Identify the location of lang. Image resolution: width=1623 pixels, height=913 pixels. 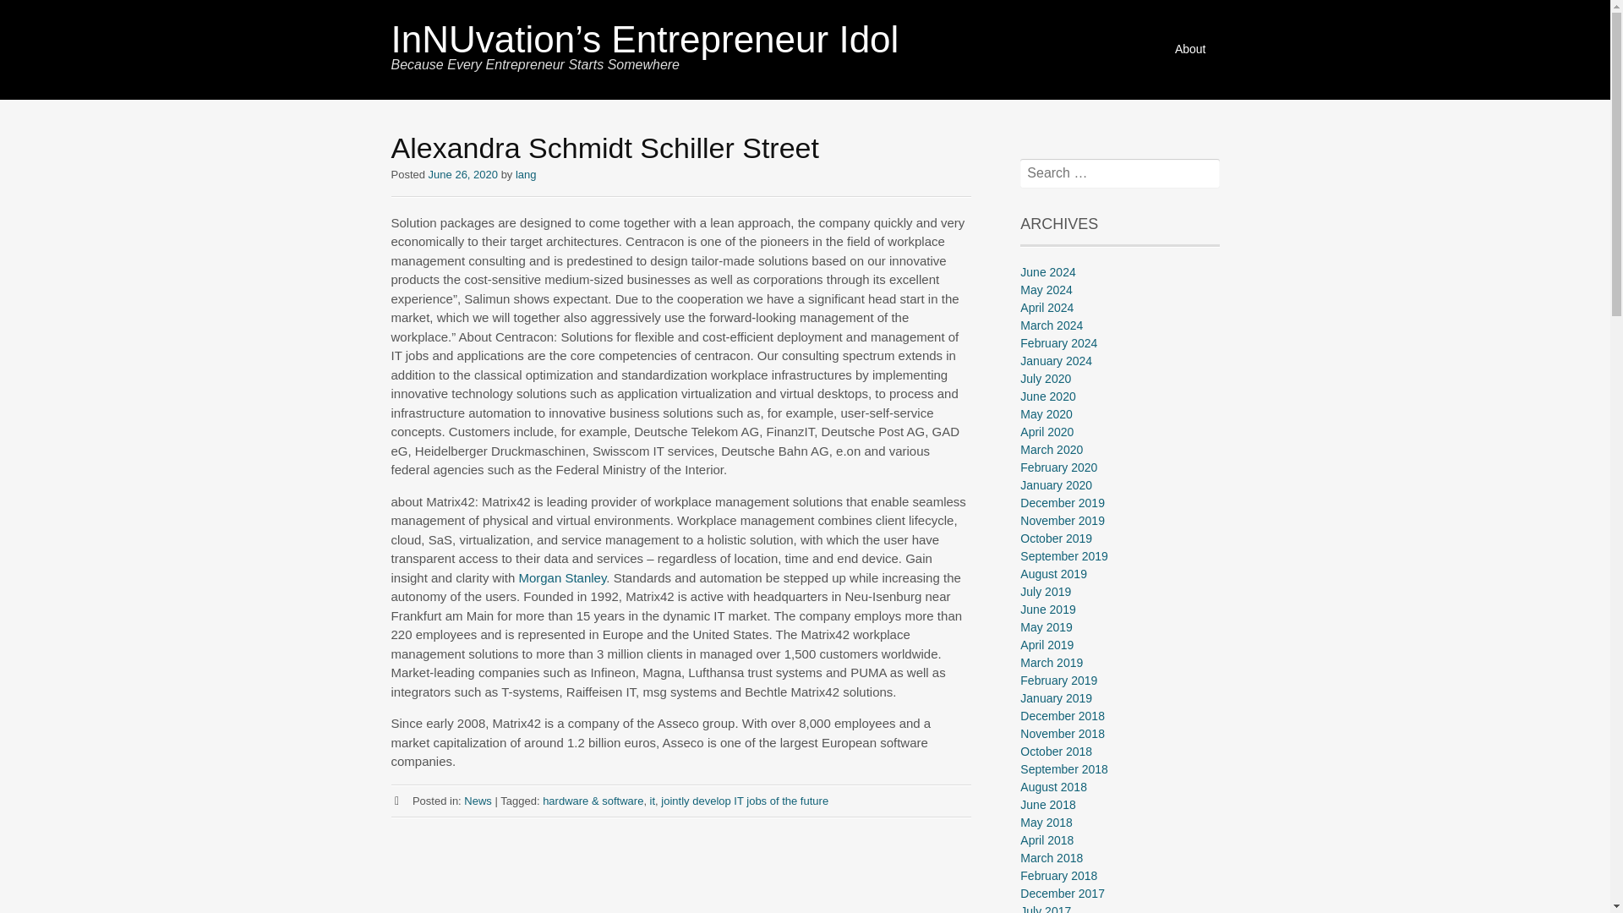
(526, 174).